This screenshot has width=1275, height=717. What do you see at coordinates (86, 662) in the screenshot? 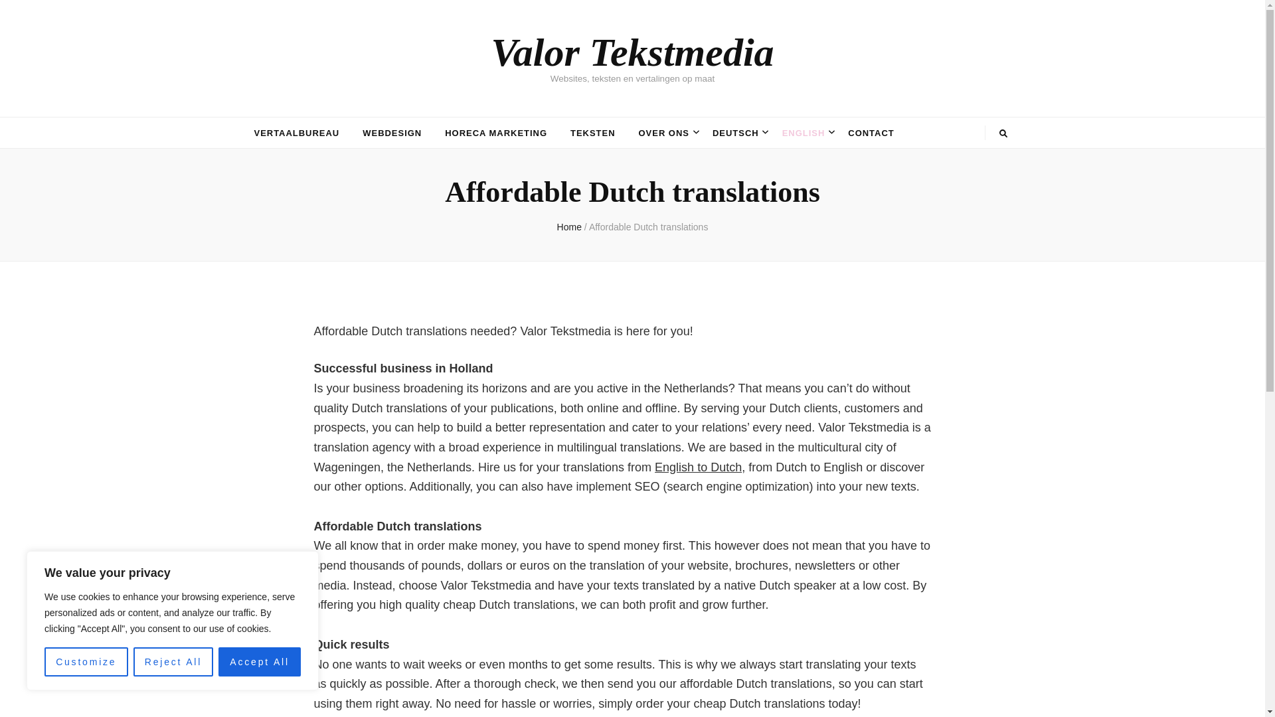
I see `Customize` at bounding box center [86, 662].